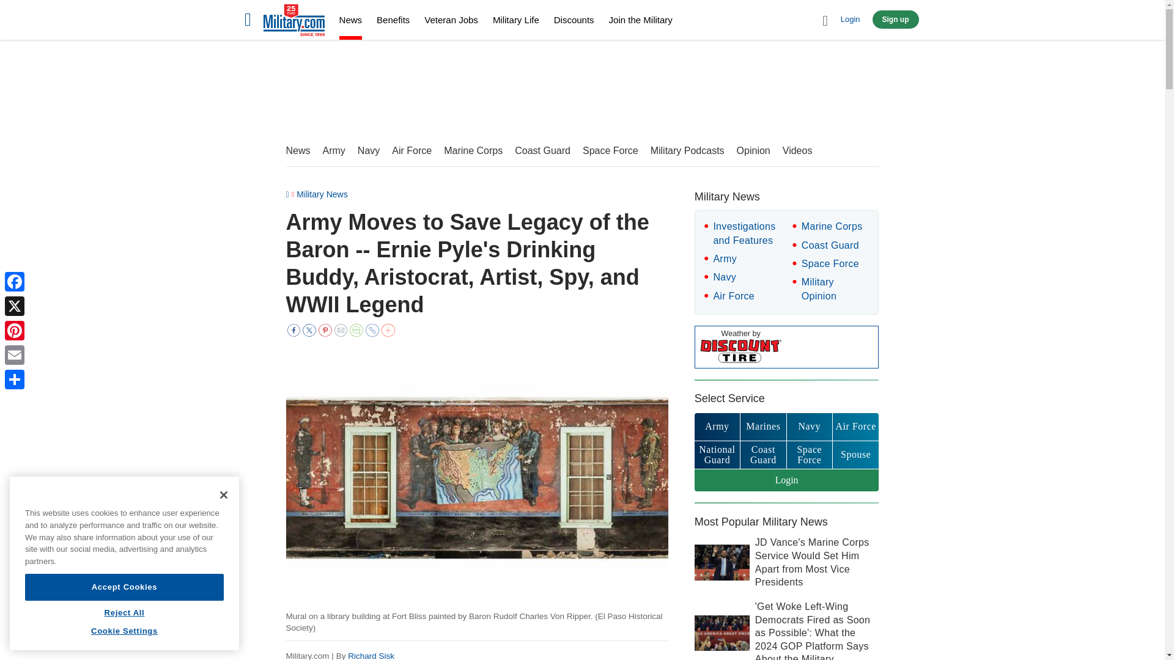 The width and height of the screenshot is (1174, 660). Describe the element at coordinates (451, 20) in the screenshot. I see `Veteran Jobs` at that location.